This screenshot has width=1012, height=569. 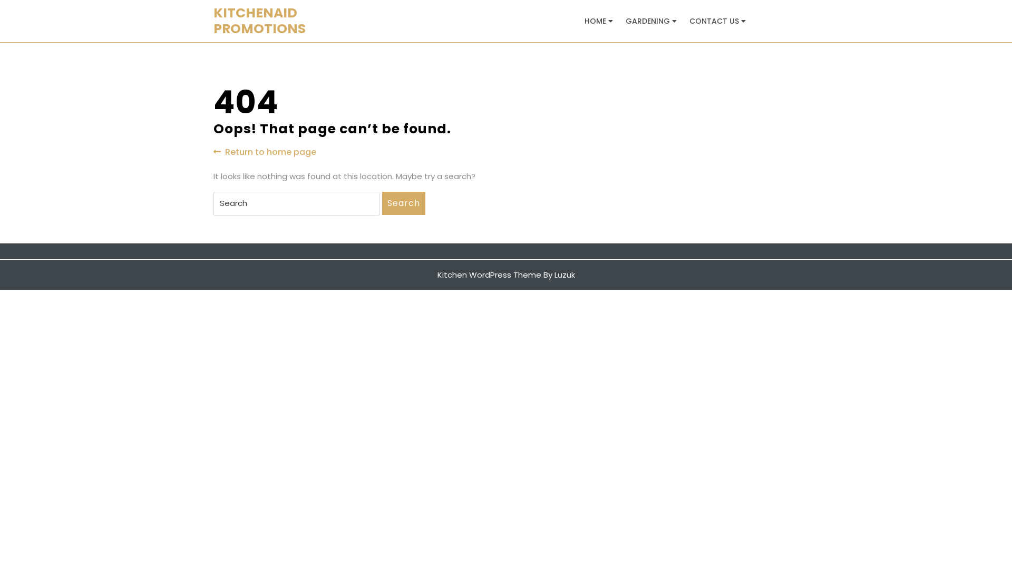 What do you see at coordinates (265, 152) in the screenshot?
I see `Return to home page
Return to home page` at bounding box center [265, 152].